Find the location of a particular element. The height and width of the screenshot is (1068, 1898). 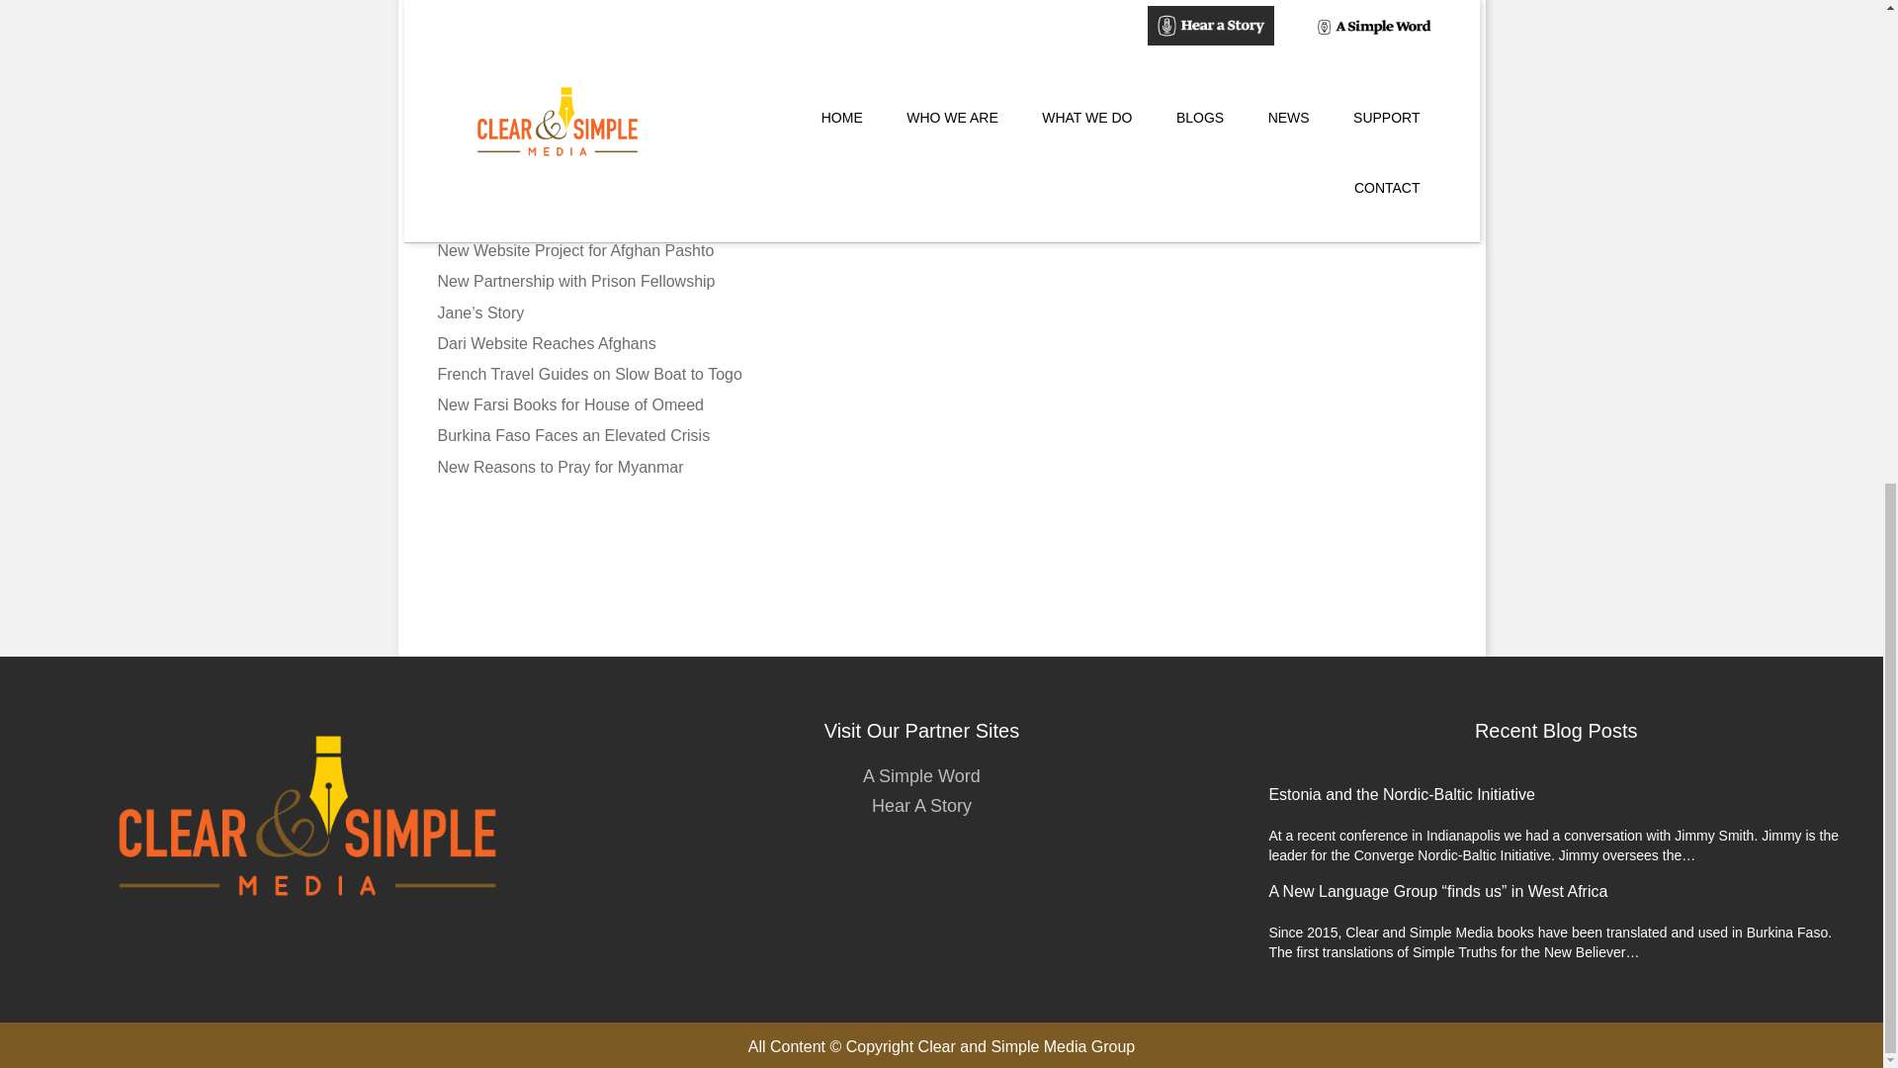

Estonia and the Nordic-Baltic Initiative is located at coordinates (1400, 794).